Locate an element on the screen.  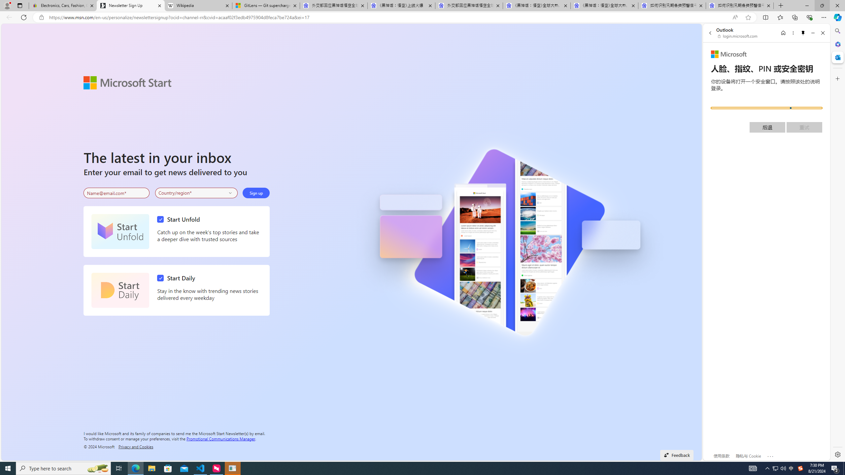
Enter your email is located at coordinates (117, 193).